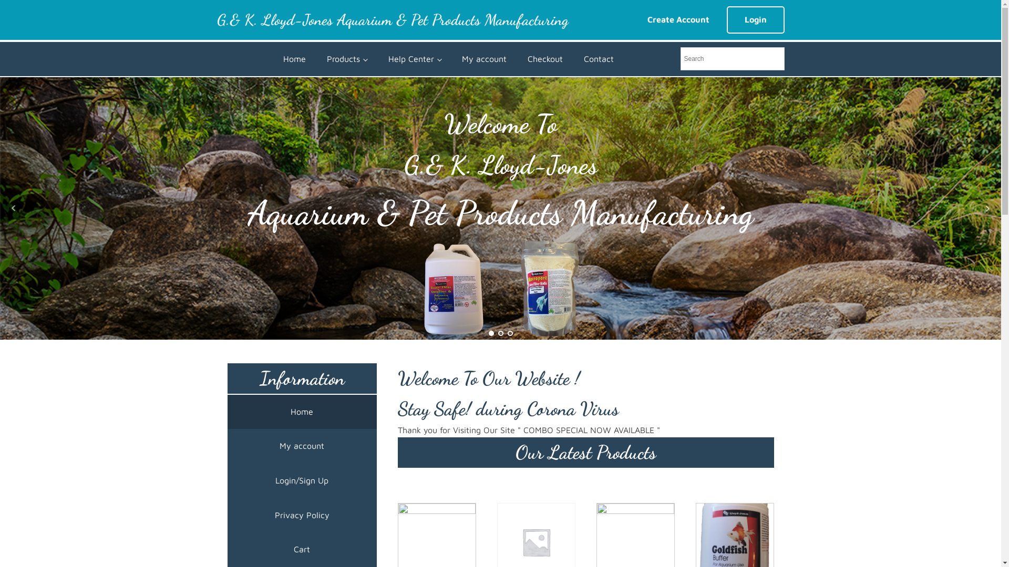 The width and height of the screenshot is (1009, 567). Describe the element at coordinates (14, 208) in the screenshot. I see `Prev` at that location.